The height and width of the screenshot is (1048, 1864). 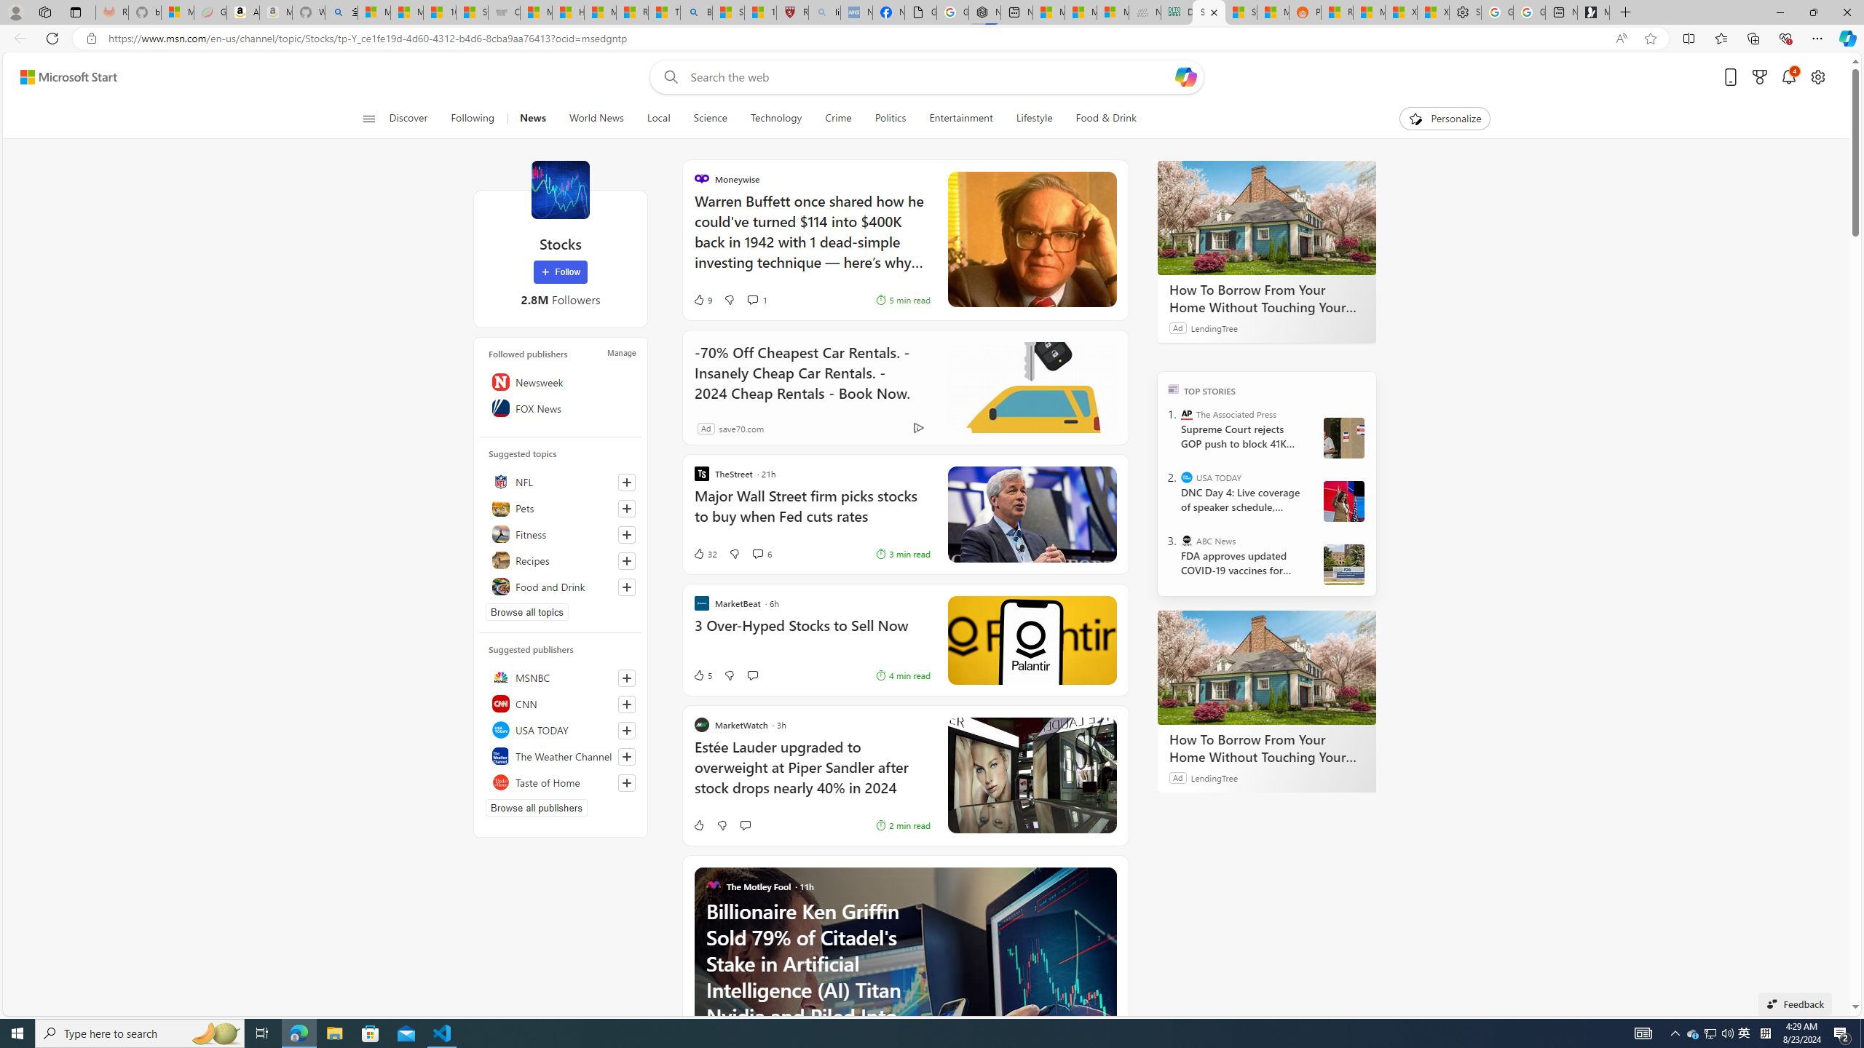 I want to click on Recipes - MSN, so click(x=632, y=12).